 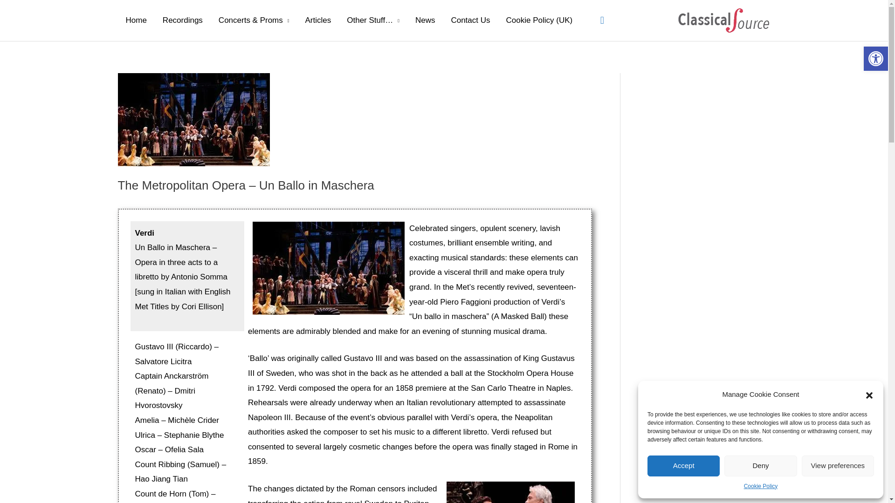 I want to click on Accessibility Tools, so click(x=875, y=59).